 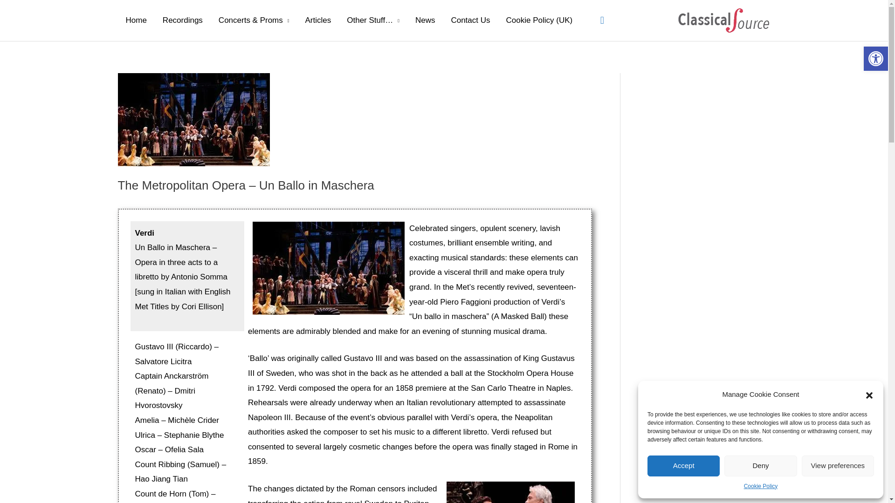 I want to click on Accessibility Tools, so click(x=875, y=59).